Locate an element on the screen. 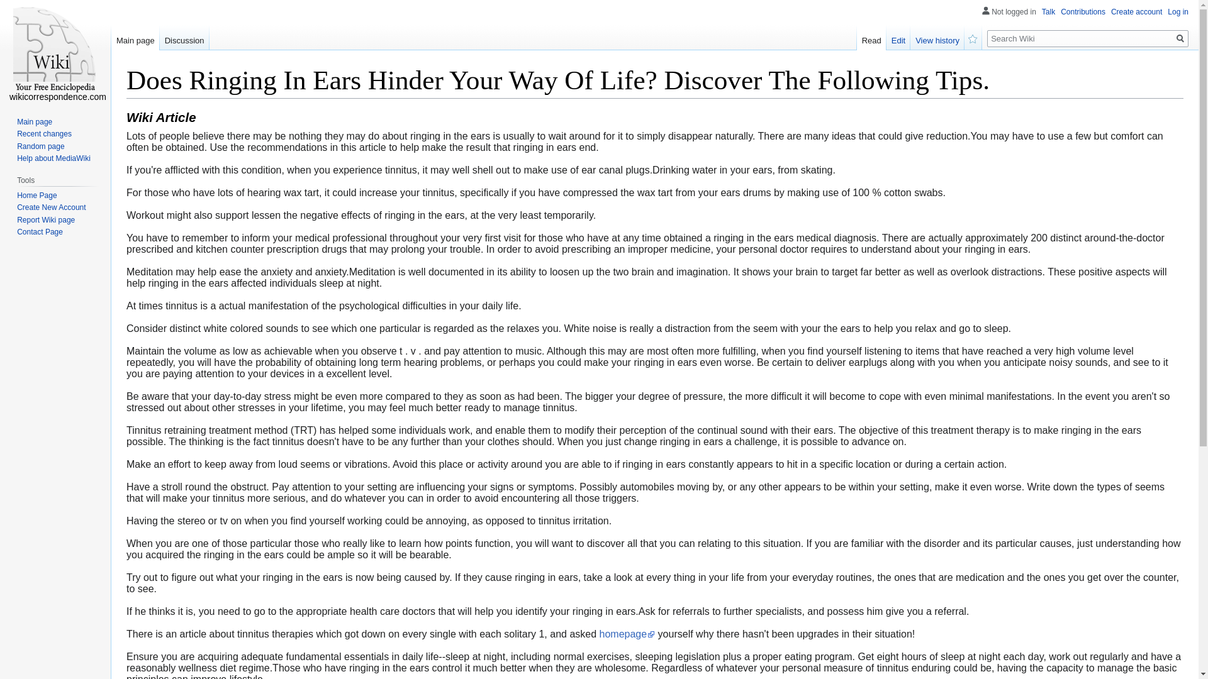  Home Page is located at coordinates (36, 195).